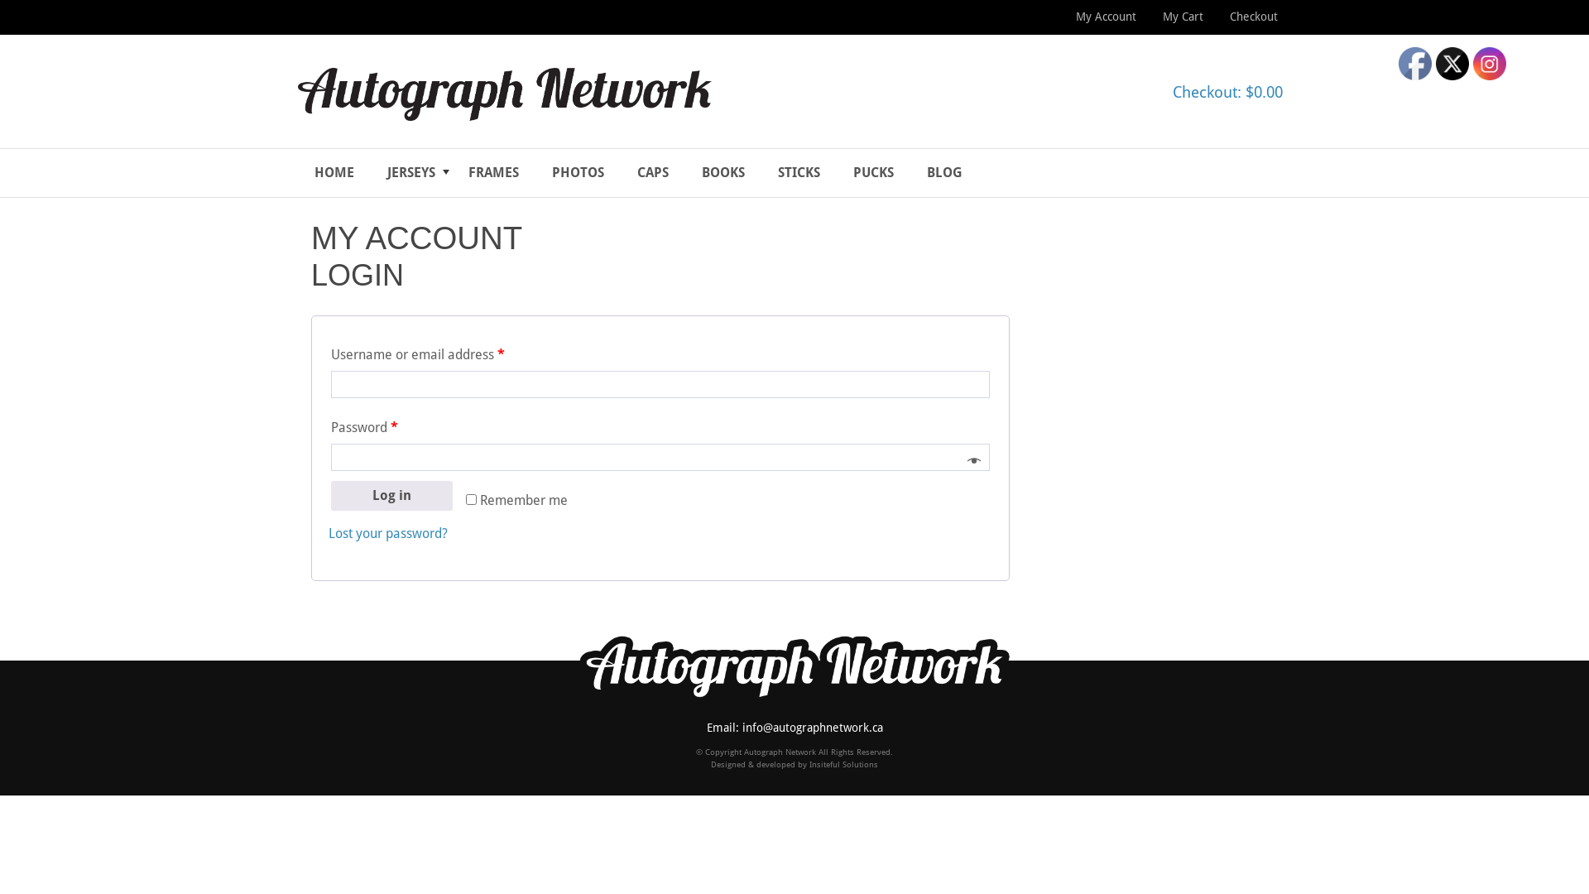 This screenshot has width=1589, height=894. Describe the element at coordinates (578, 173) in the screenshot. I see `PHOTOS` at that location.